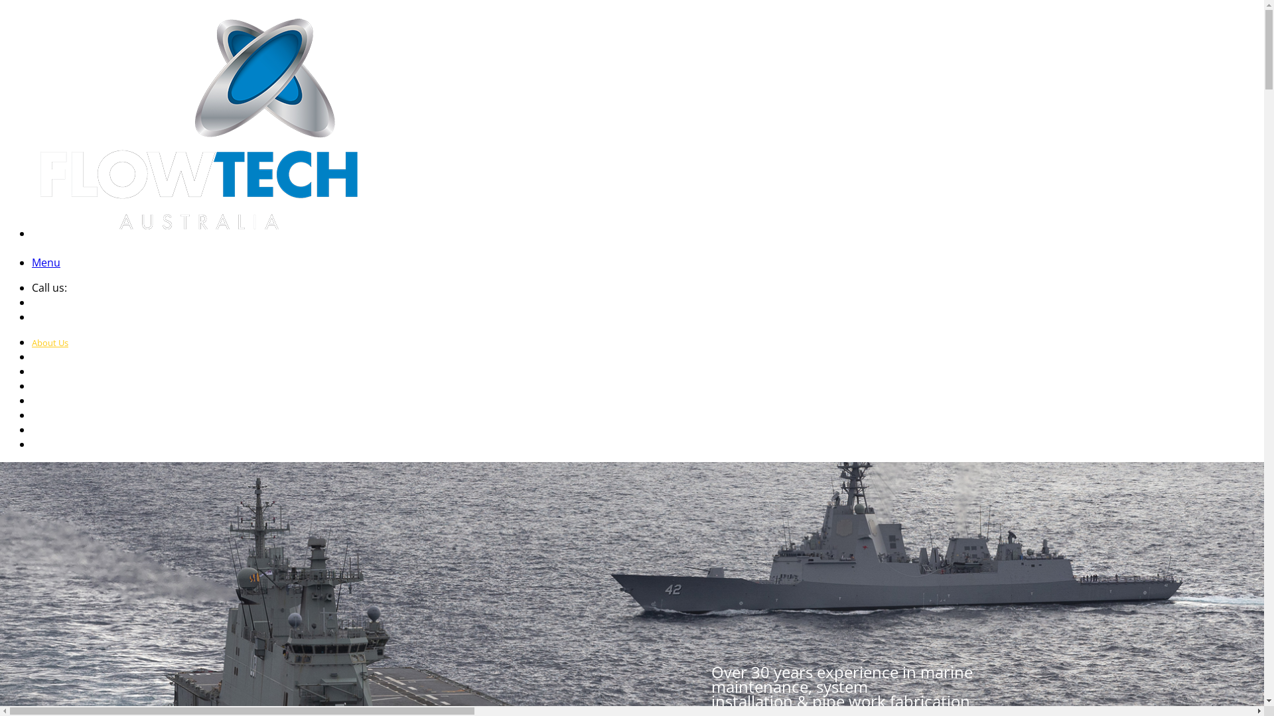 The width and height of the screenshot is (1274, 716). I want to click on T & C, so click(42, 445).